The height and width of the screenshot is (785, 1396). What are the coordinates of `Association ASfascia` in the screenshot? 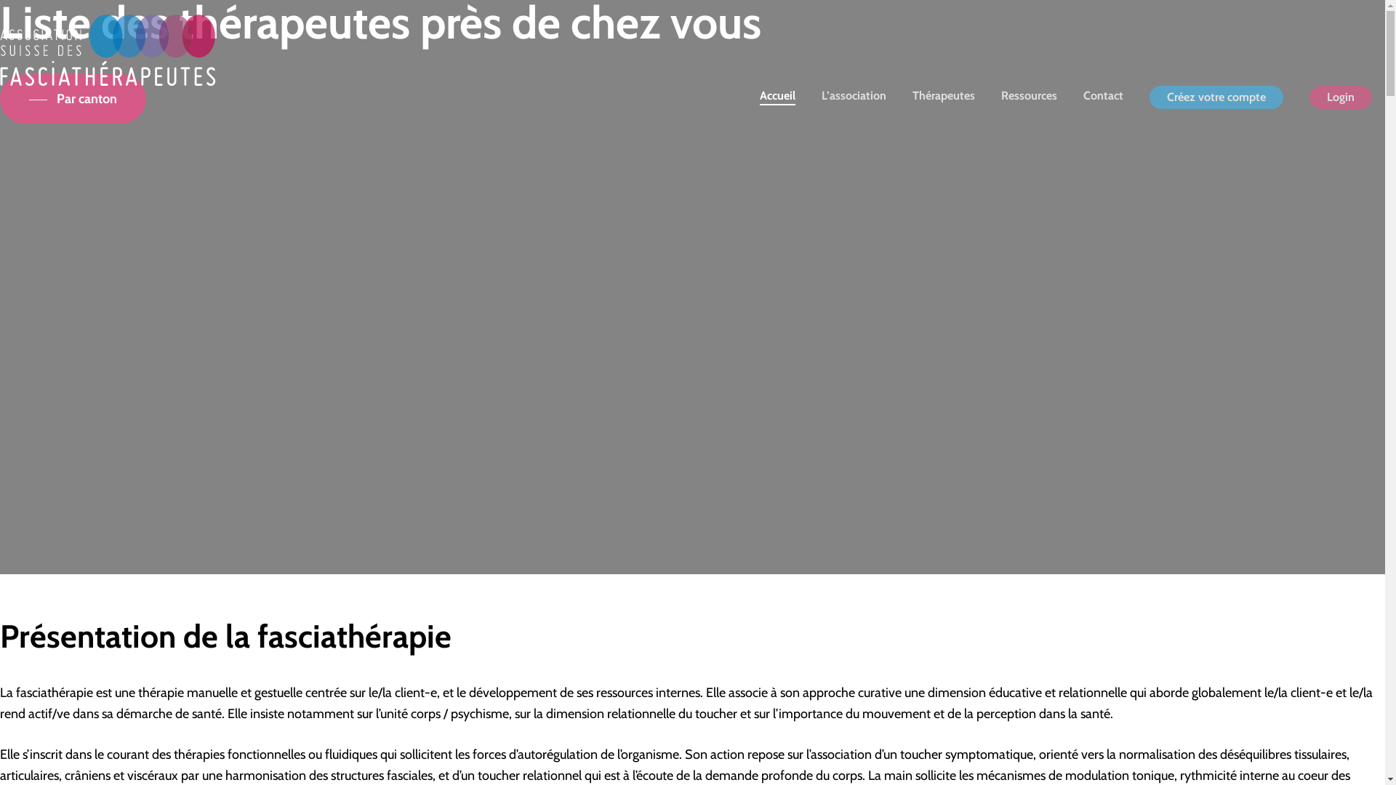 It's located at (57, 96).